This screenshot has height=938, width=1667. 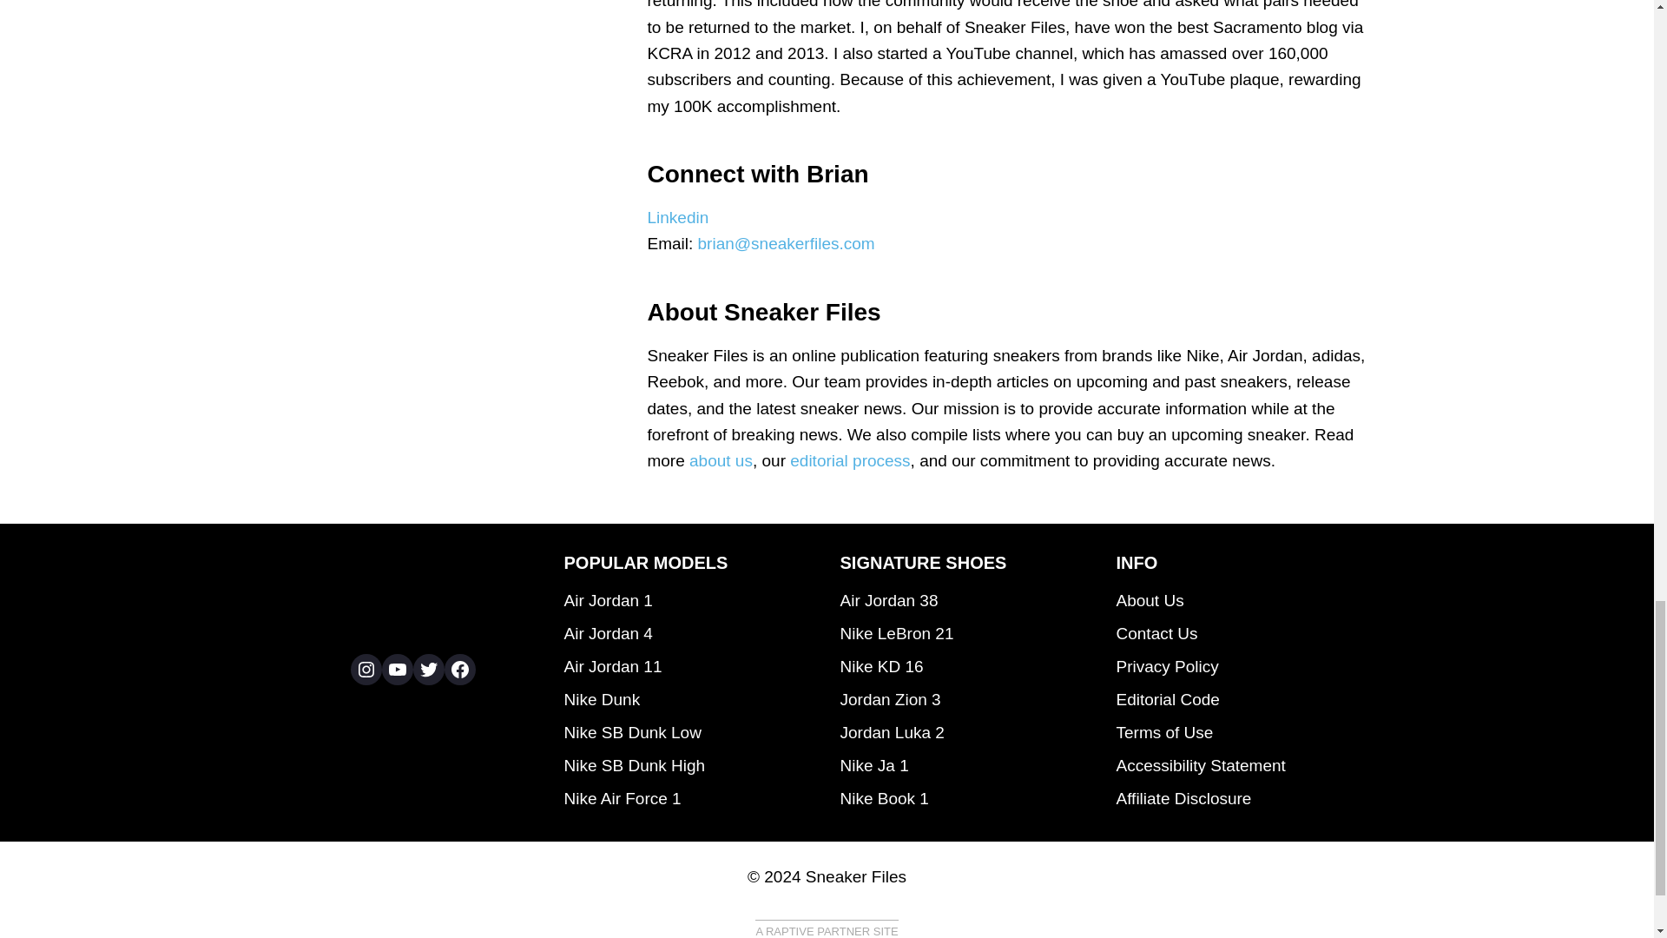 What do you see at coordinates (398, 669) in the screenshot?
I see `YouTube` at bounding box center [398, 669].